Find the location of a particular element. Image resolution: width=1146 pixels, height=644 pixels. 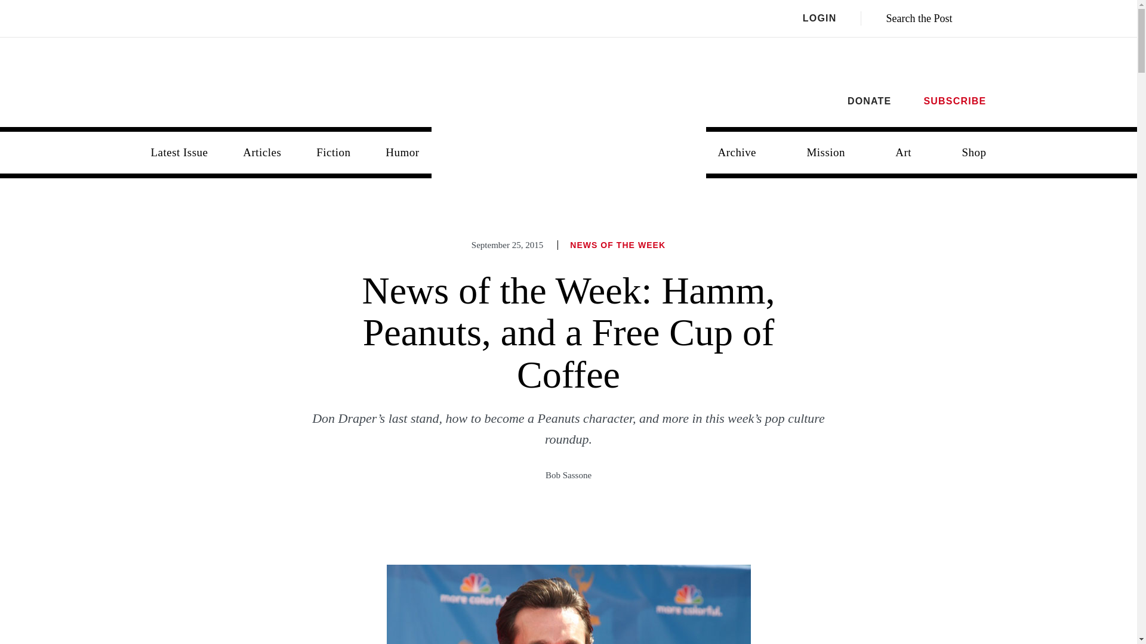

Latest Issue is located at coordinates (179, 153).